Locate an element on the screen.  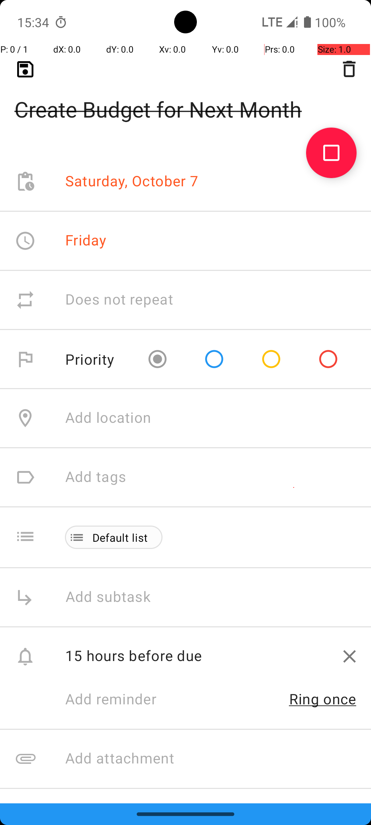
15 hours before due is located at coordinates (196, 655).